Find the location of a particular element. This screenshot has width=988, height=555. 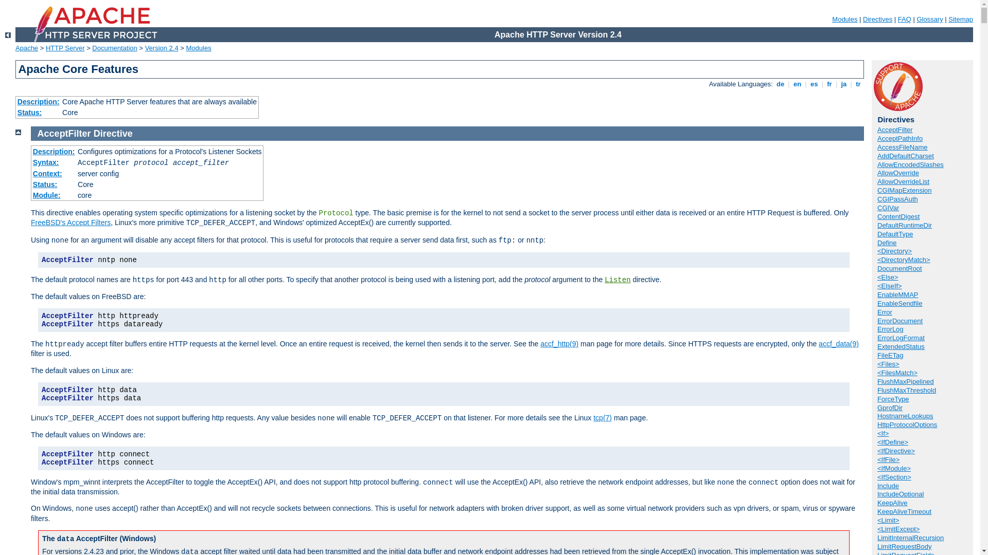

FAQ is located at coordinates (905, 20).